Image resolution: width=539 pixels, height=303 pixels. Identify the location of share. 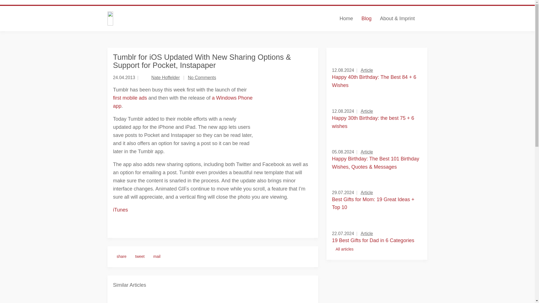
(121, 256).